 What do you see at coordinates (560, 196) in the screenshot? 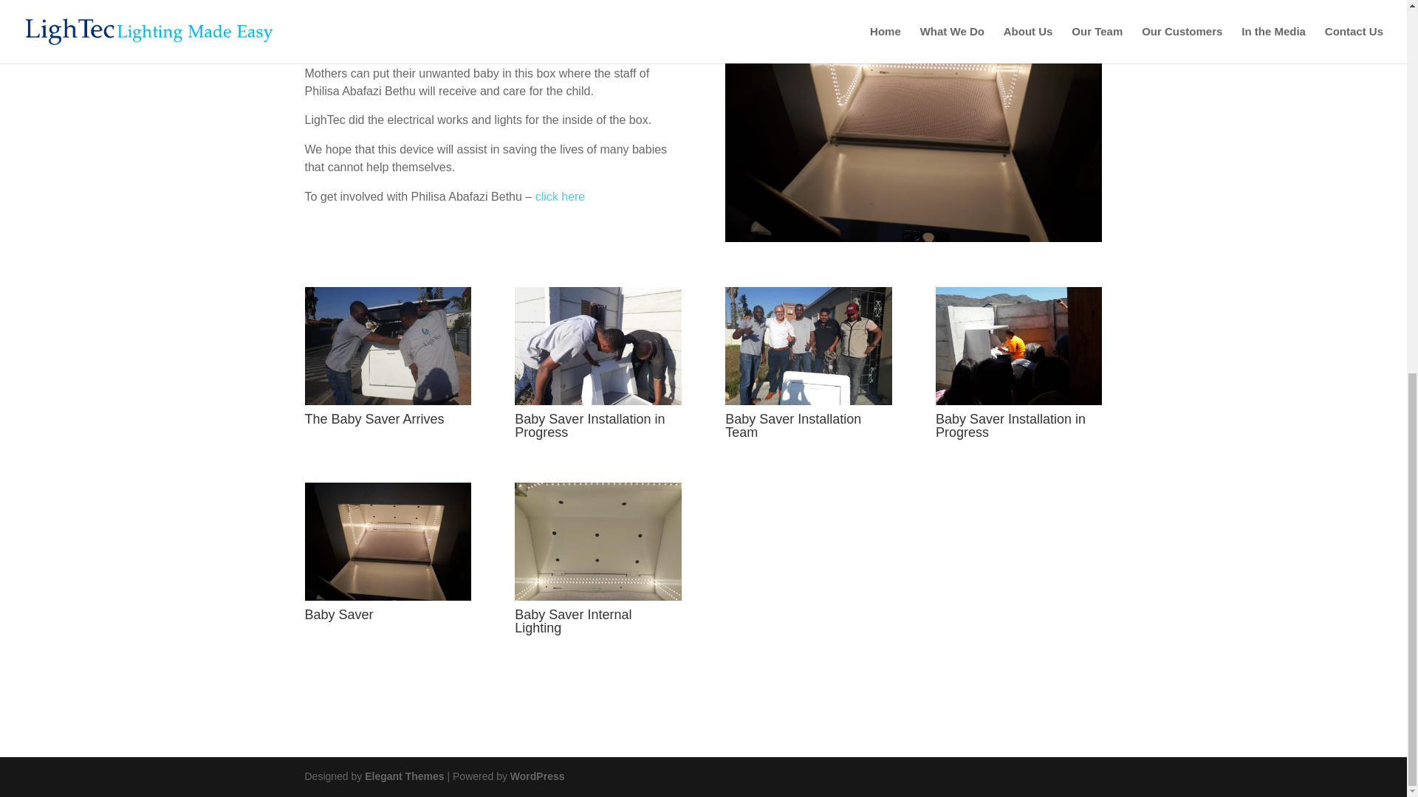
I see `click here` at bounding box center [560, 196].